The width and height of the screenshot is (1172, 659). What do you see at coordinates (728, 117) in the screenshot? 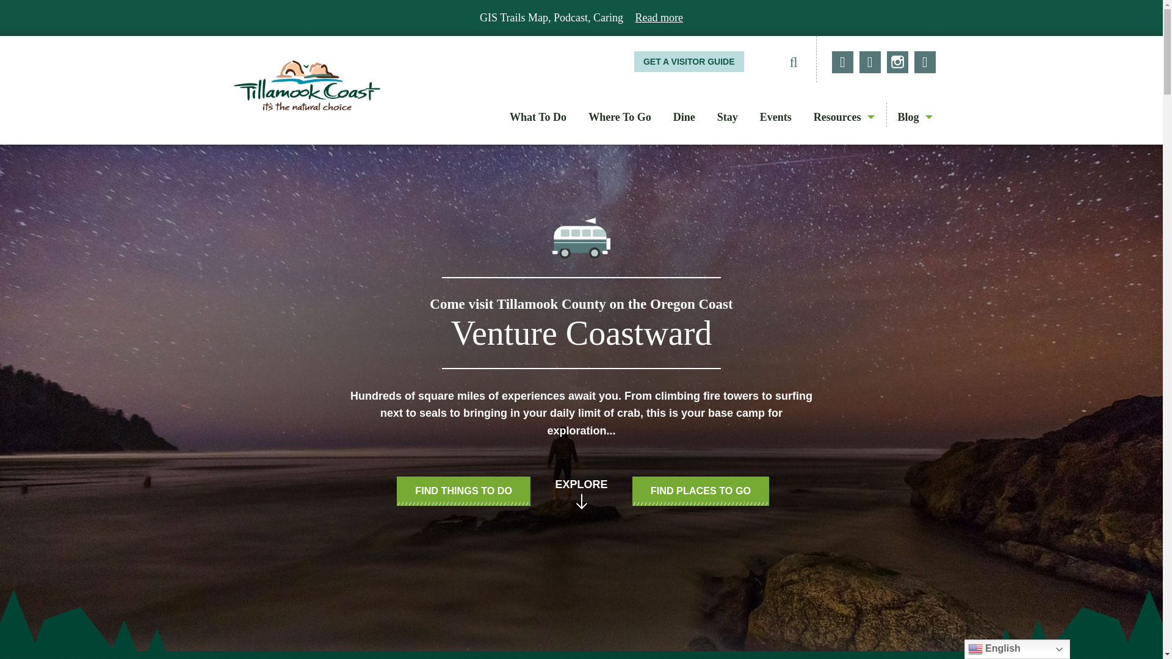
I see `Stay` at bounding box center [728, 117].